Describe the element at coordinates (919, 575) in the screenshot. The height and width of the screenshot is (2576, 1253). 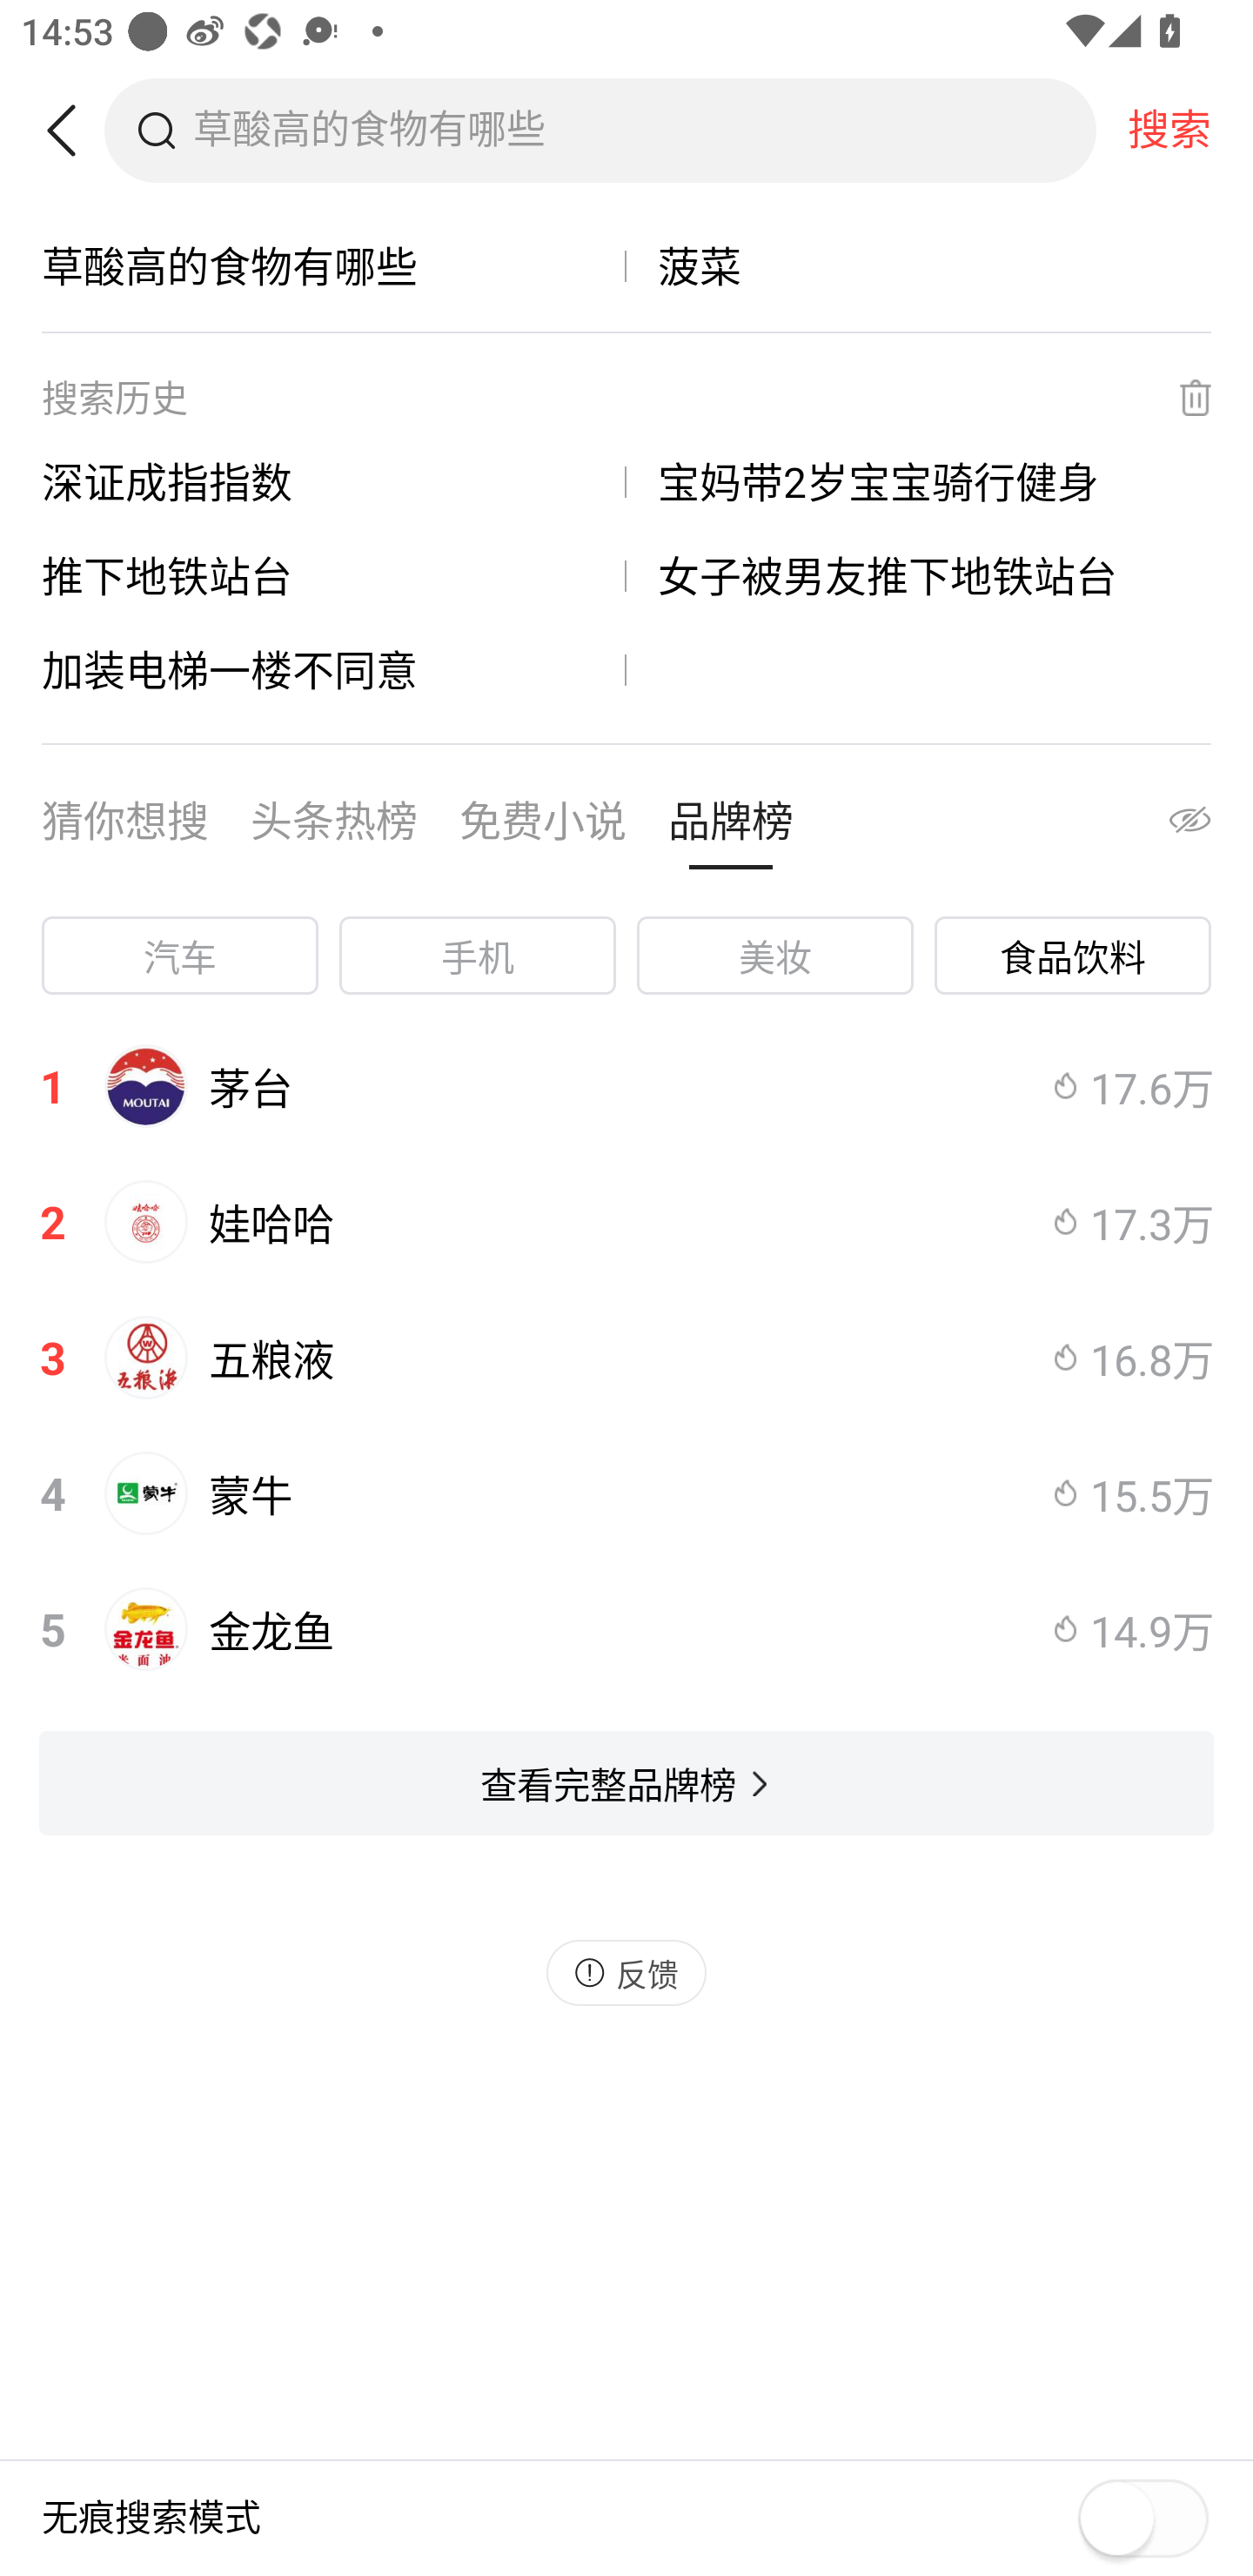
I see `女子被男友推下地铁站台，链接, 女子被男友推下地铁站台` at that location.